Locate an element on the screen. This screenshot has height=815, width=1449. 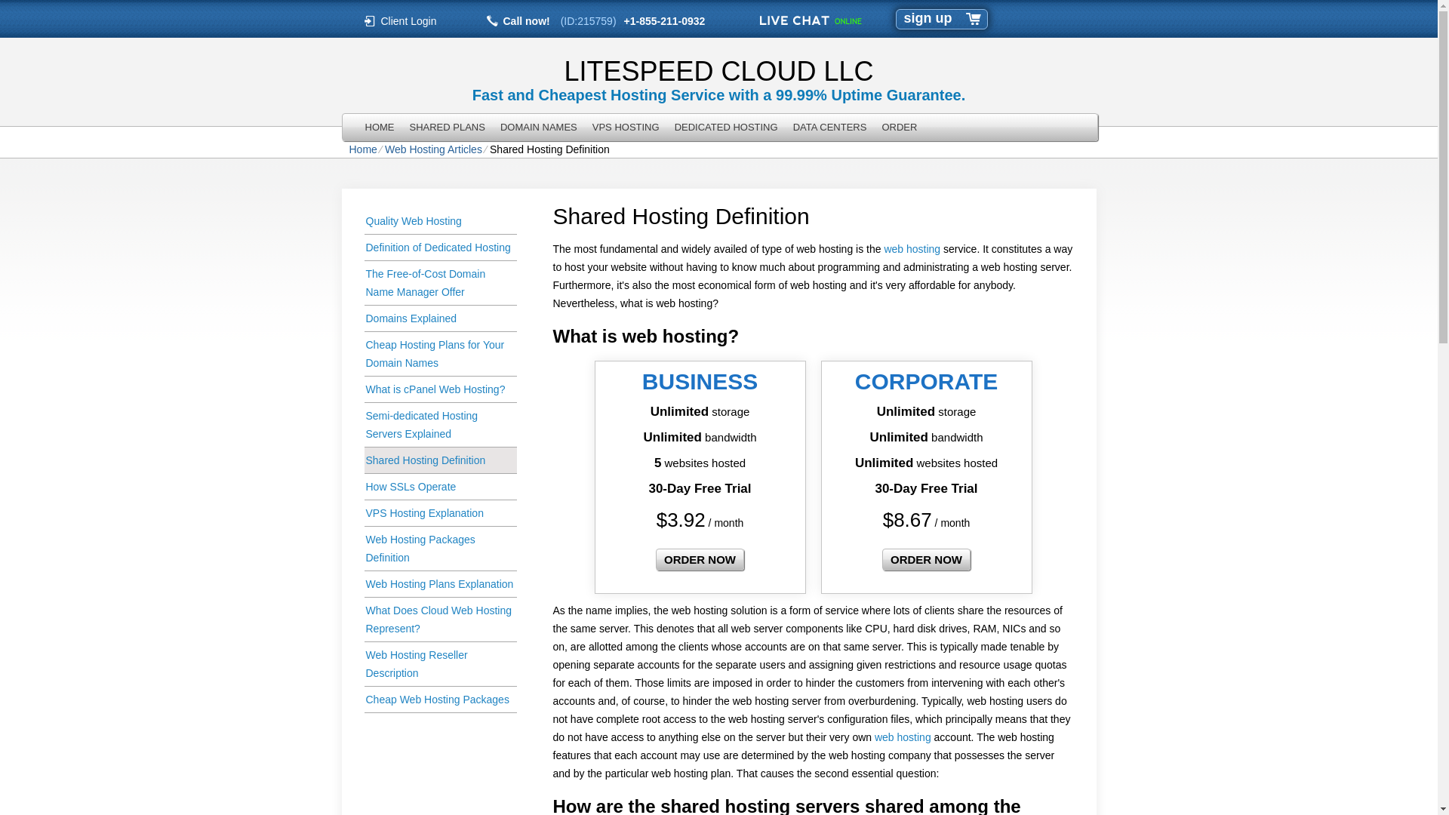
Live chat online is located at coordinates (810, 20).